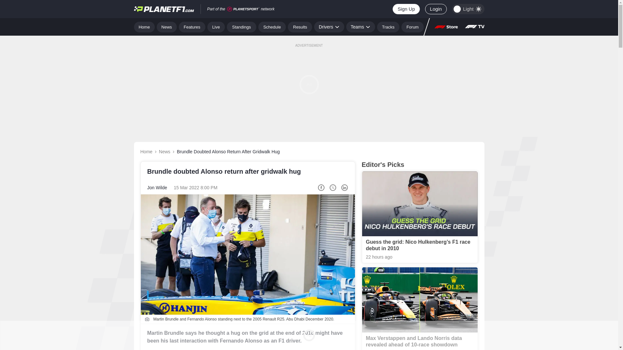  What do you see at coordinates (192, 27) in the screenshot?
I see `Features` at bounding box center [192, 27].